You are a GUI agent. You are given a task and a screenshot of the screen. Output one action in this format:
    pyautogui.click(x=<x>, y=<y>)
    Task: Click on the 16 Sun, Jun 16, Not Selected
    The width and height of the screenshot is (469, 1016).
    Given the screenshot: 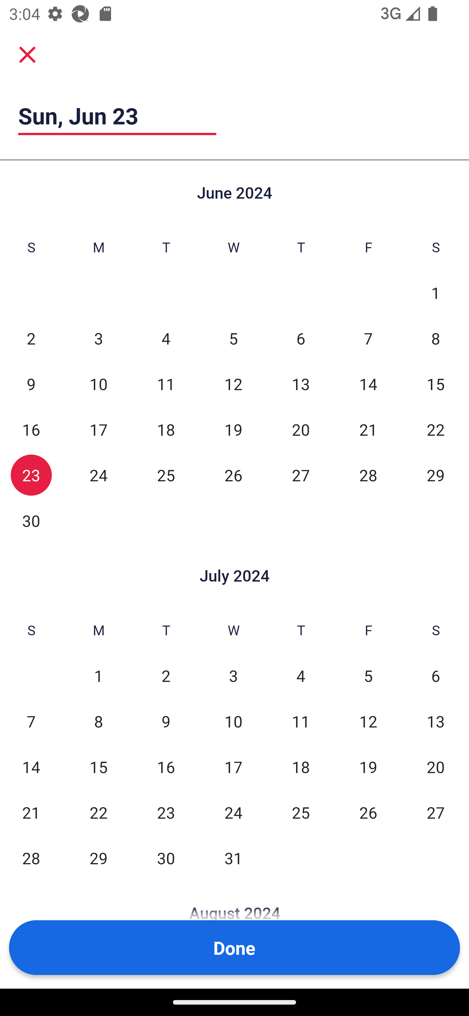 What is the action you would take?
    pyautogui.click(x=31, y=429)
    